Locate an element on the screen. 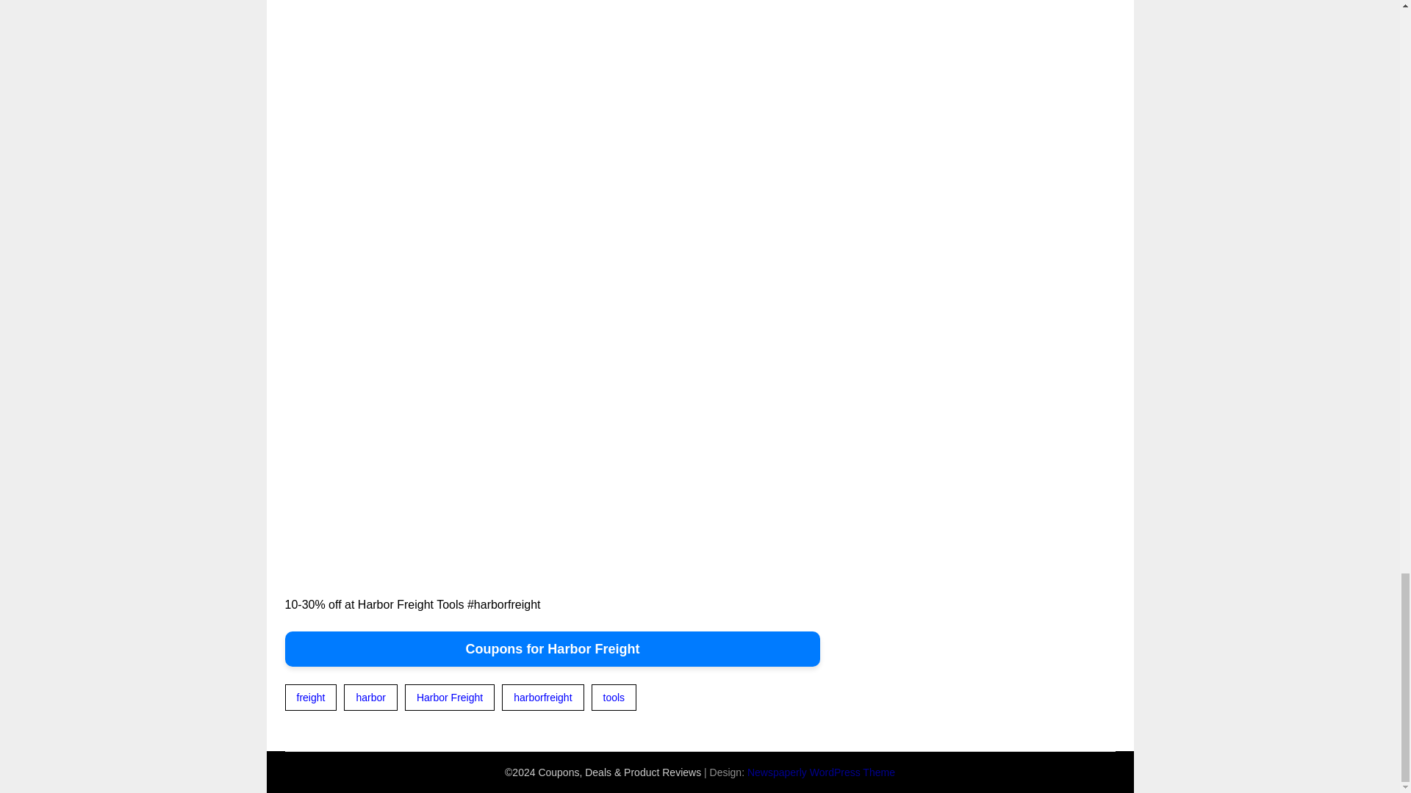  Harbor Freight is located at coordinates (450, 698).